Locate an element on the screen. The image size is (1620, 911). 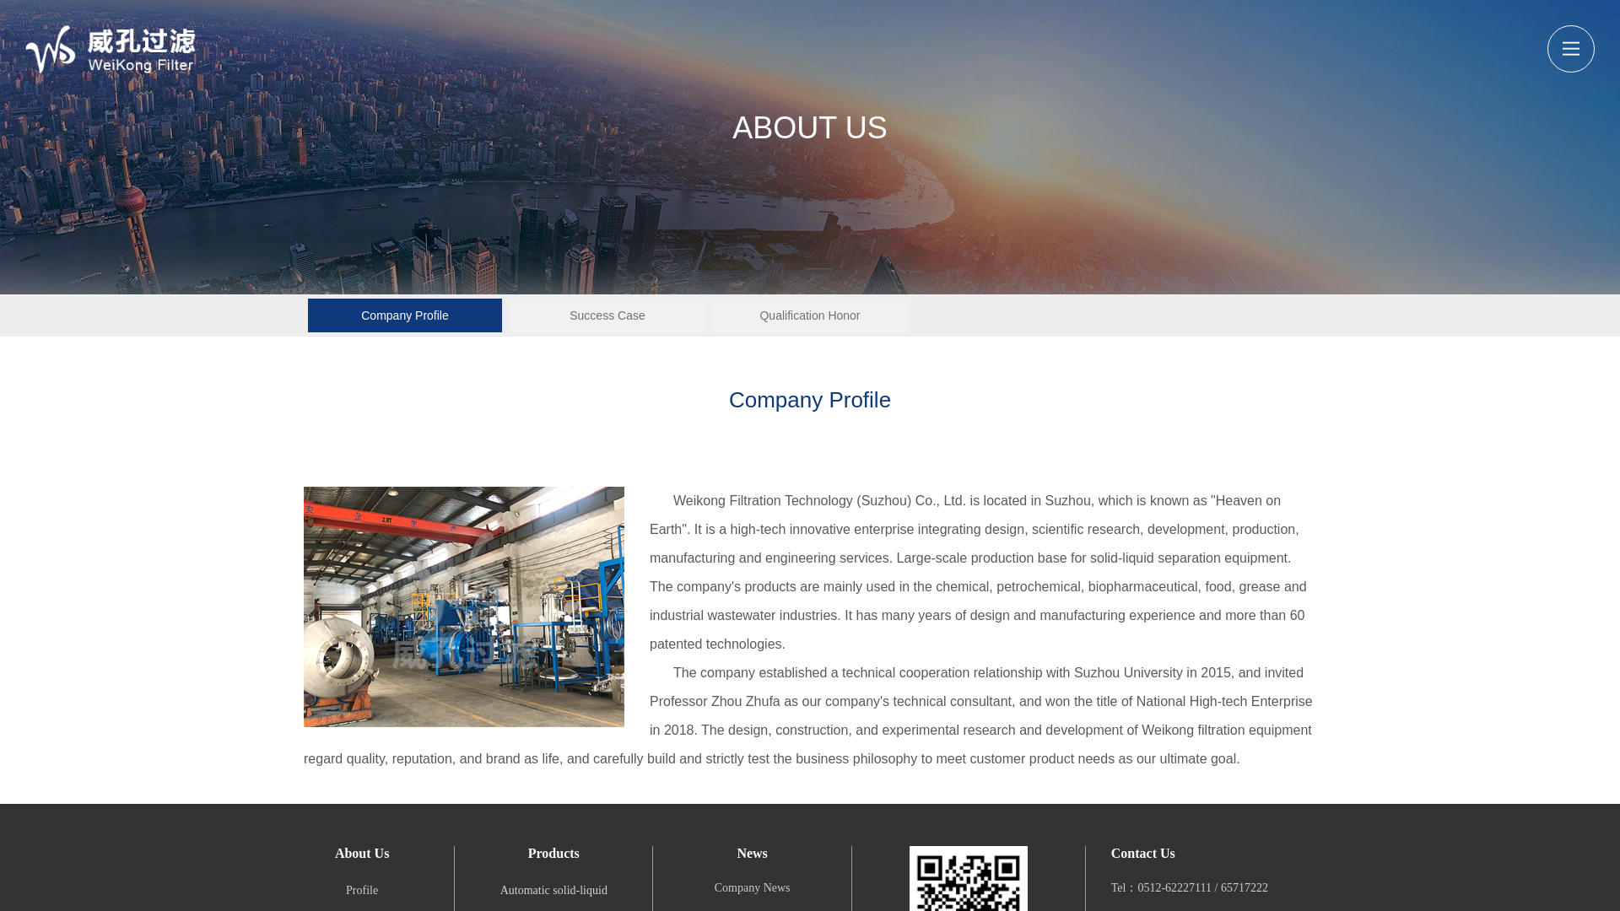
Company Profile is located at coordinates (405, 315).